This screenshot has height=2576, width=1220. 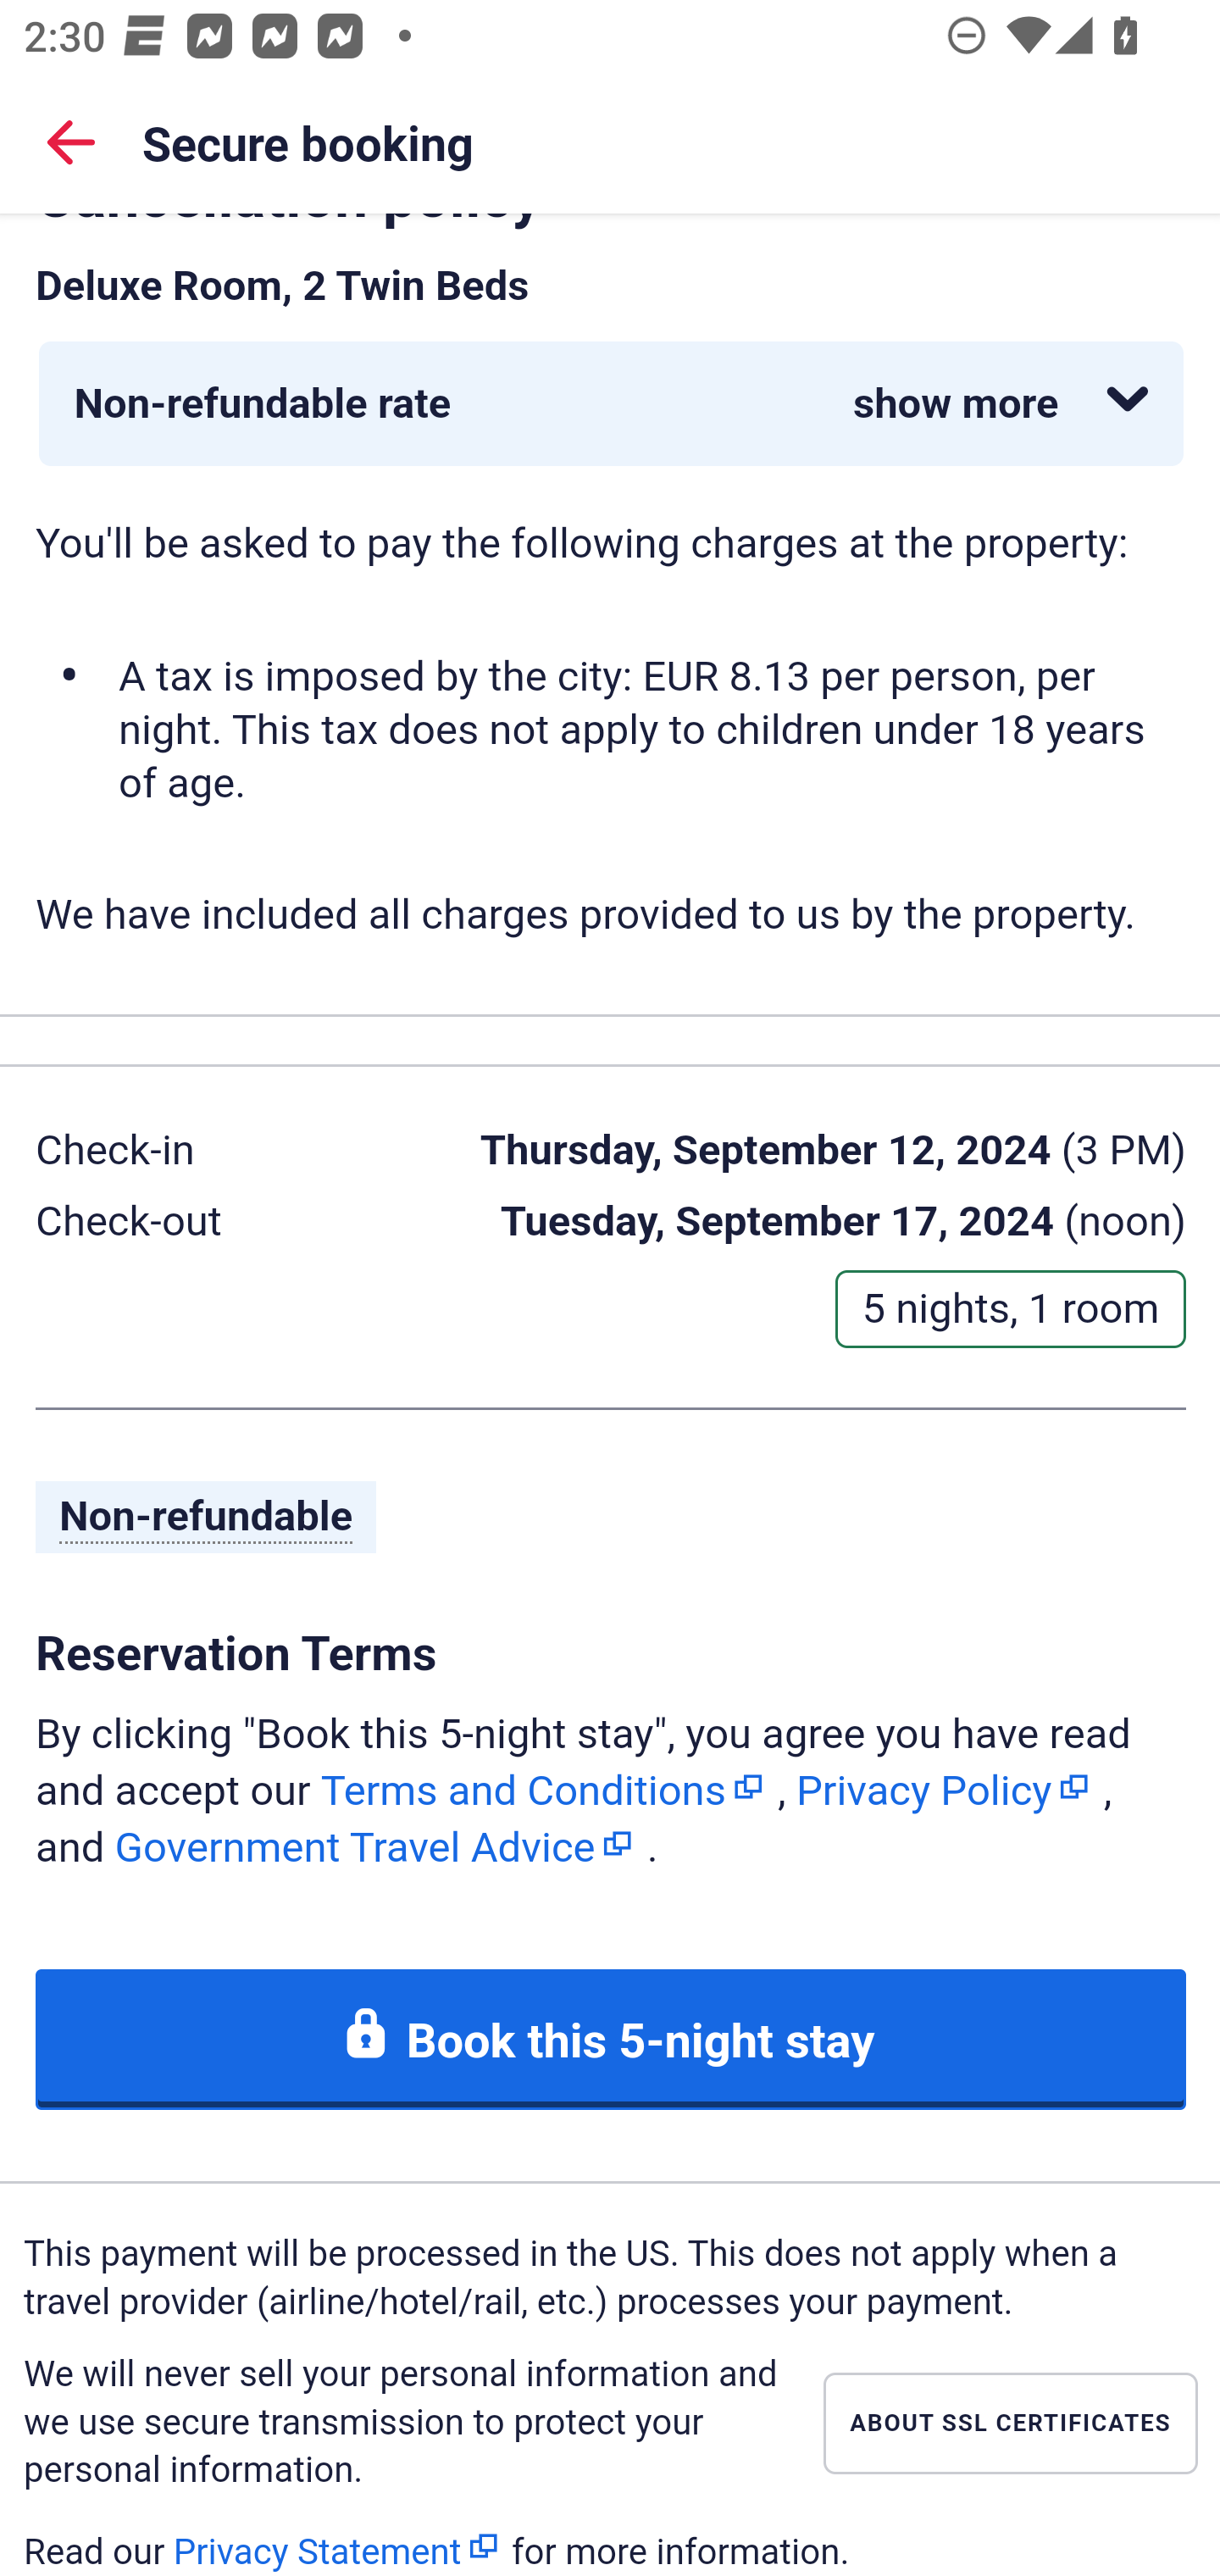 I want to click on Privacy Statement Privacy Statement , so click(x=337, y=2546).